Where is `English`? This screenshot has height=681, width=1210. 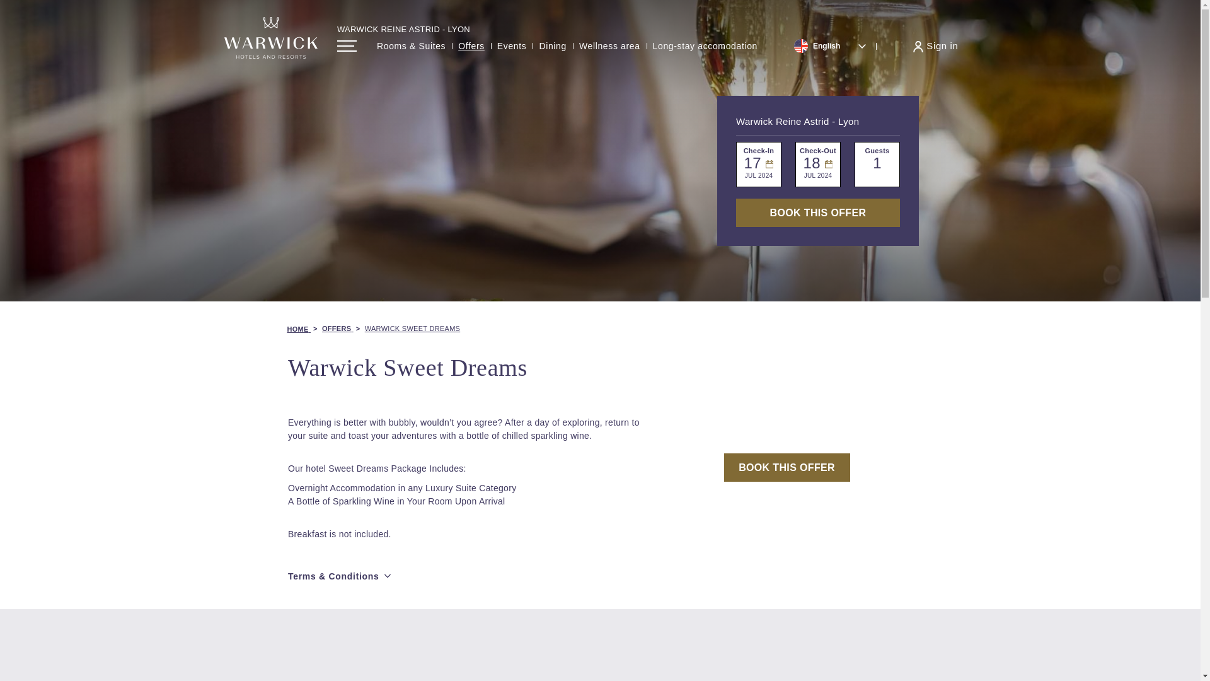
English is located at coordinates (831, 45).